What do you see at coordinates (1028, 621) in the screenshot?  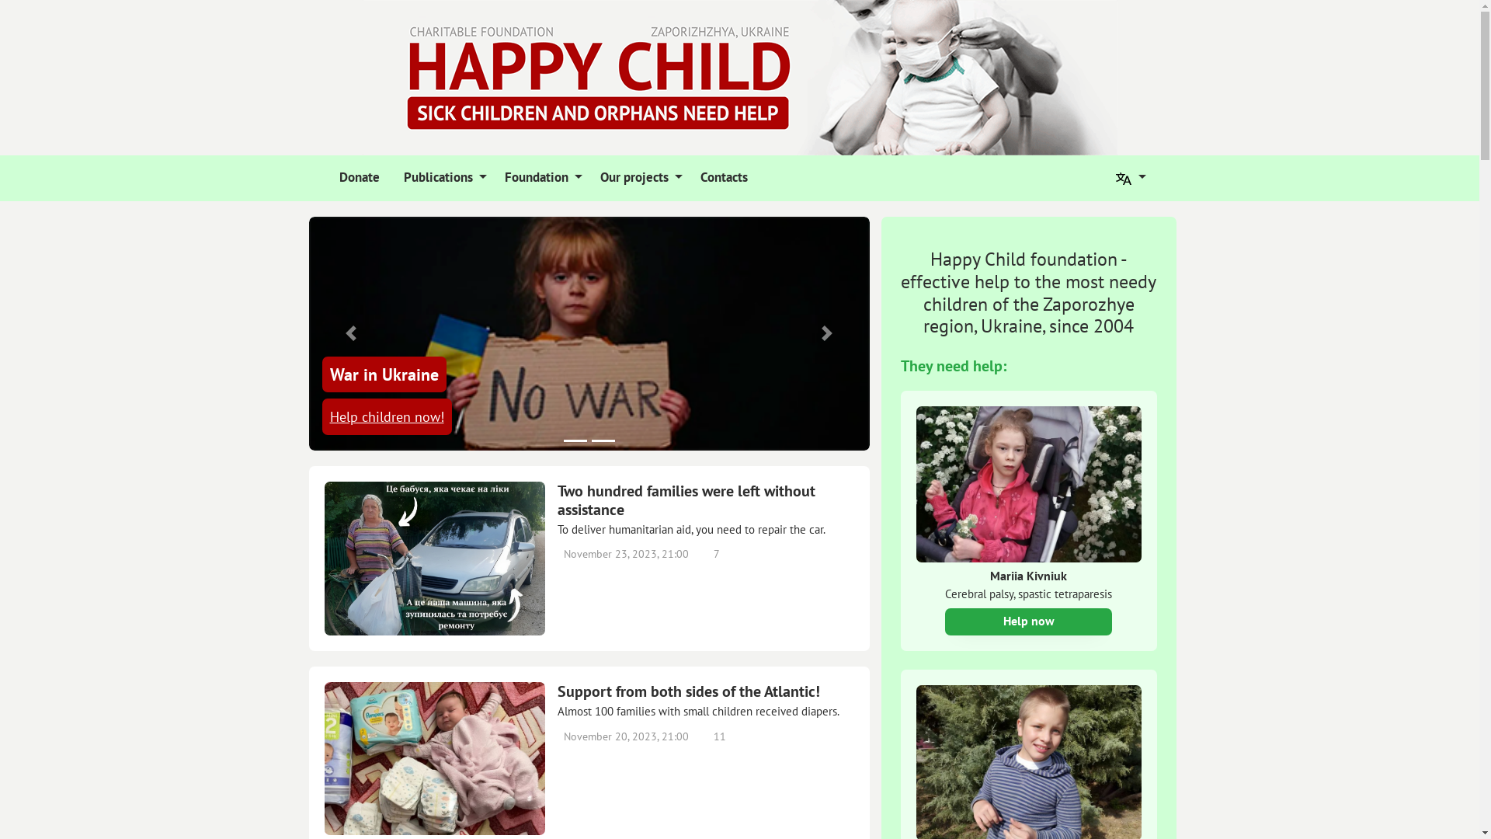 I see `Help now` at bounding box center [1028, 621].